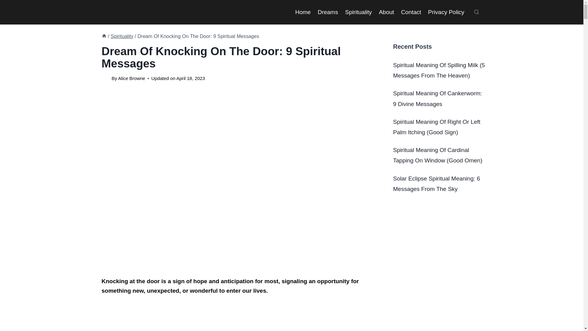  Describe the element at coordinates (328, 12) in the screenshot. I see `Dreams` at that location.